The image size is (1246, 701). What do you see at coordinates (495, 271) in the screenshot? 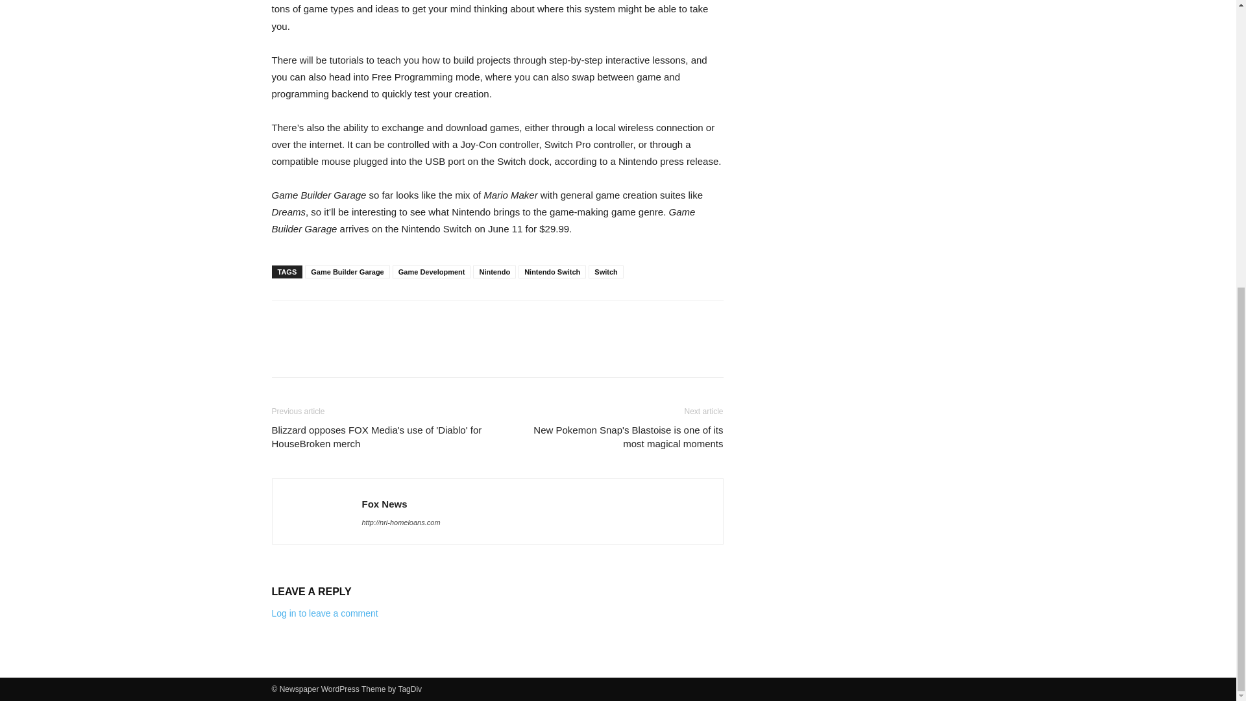
I see `Nintendo` at bounding box center [495, 271].